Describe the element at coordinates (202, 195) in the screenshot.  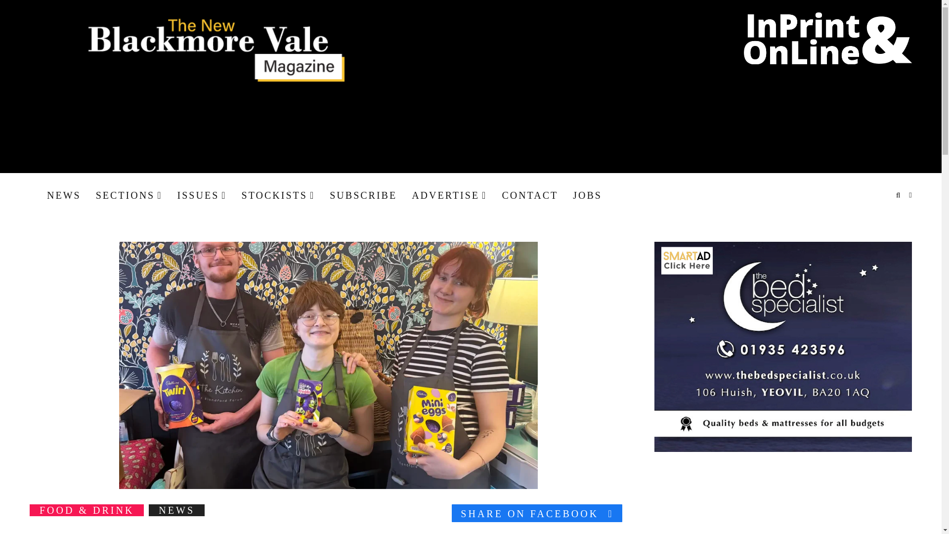
I see `ISSUES` at that location.